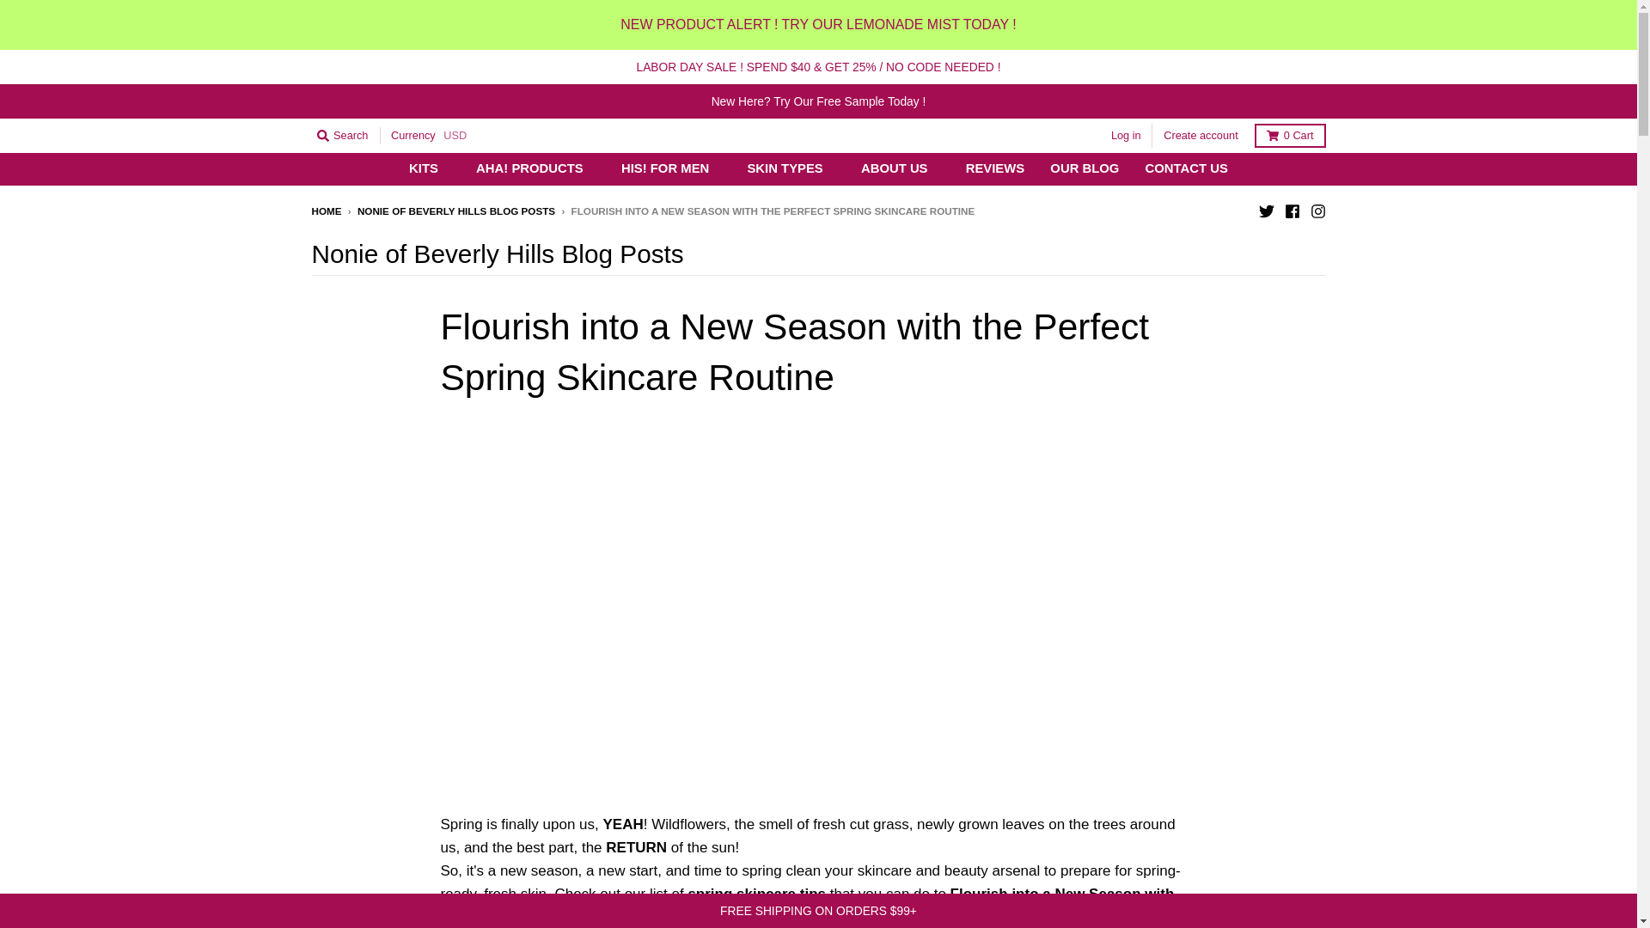 Image resolution: width=1650 pixels, height=928 pixels. Describe the element at coordinates (1200, 135) in the screenshot. I see `Create account` at that location.